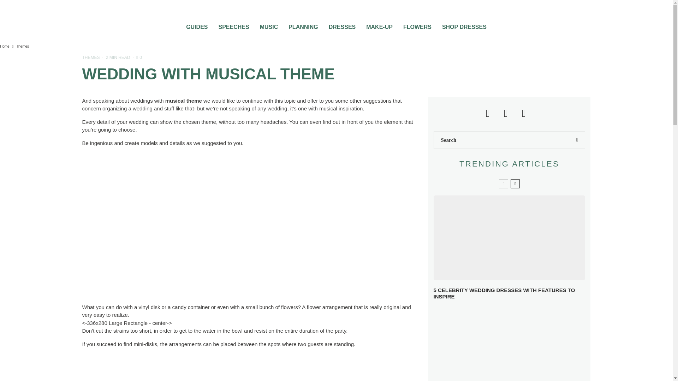 Image resolution: width=678 pixels, height=381 pixels. What do you see at coordinates (342, 25) in the screenshot?
I see `DRESSES` at bounding box center [342, 25].